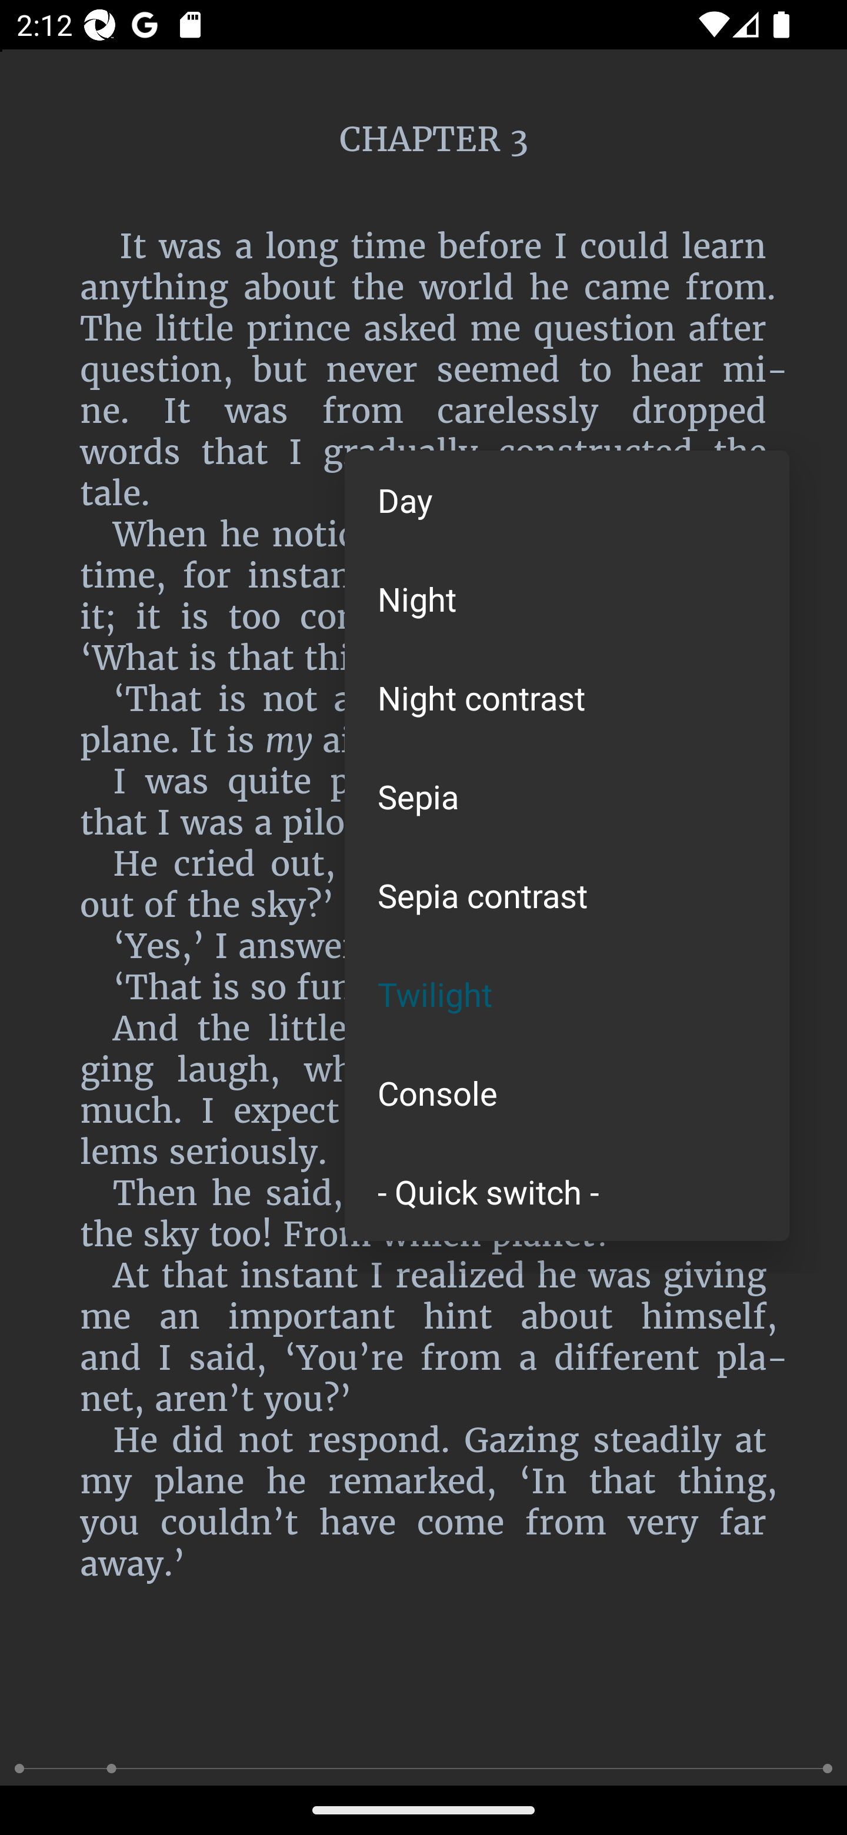 This screenshot has height=1835, width=847. I want to click on Twilight, so click(567, 994).